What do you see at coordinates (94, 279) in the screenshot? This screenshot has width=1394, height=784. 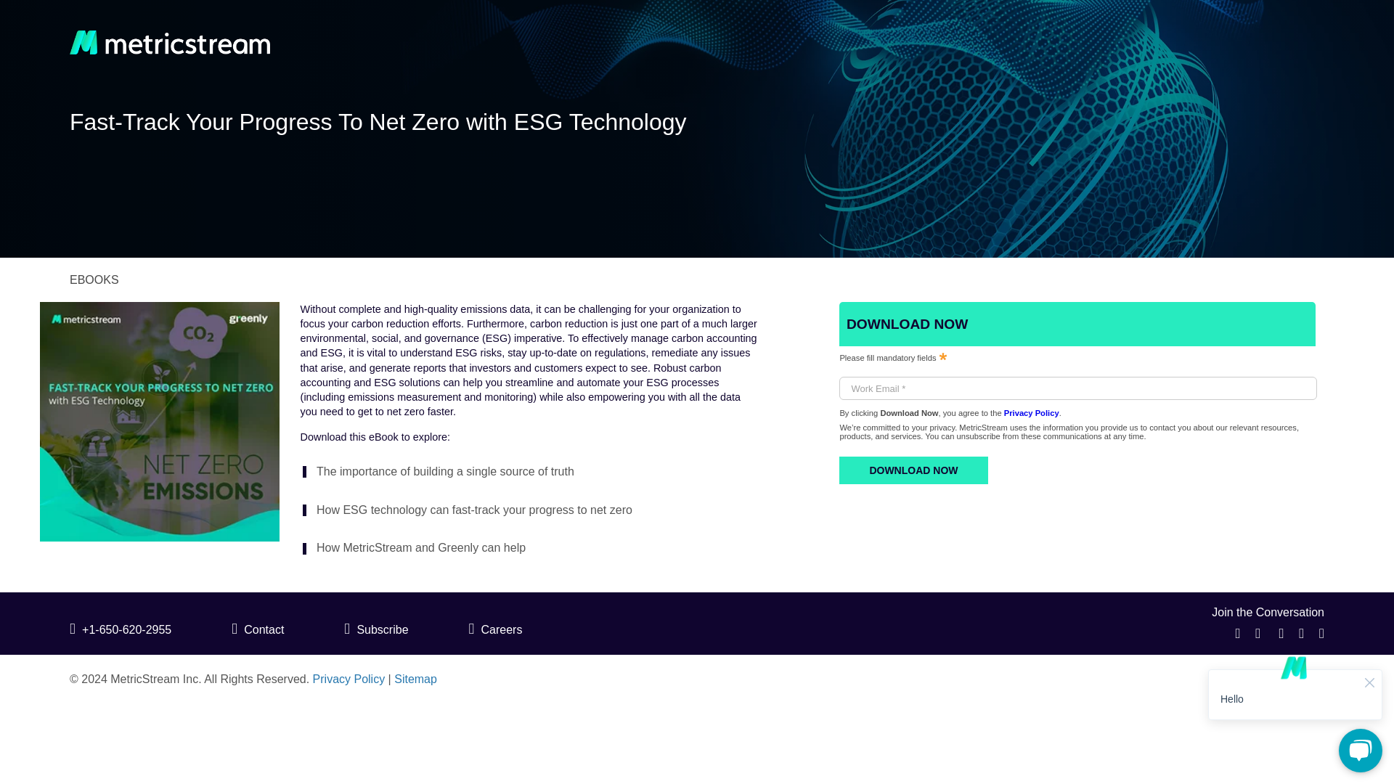 I see `EBOOKS` at bounding box center [94, 279].